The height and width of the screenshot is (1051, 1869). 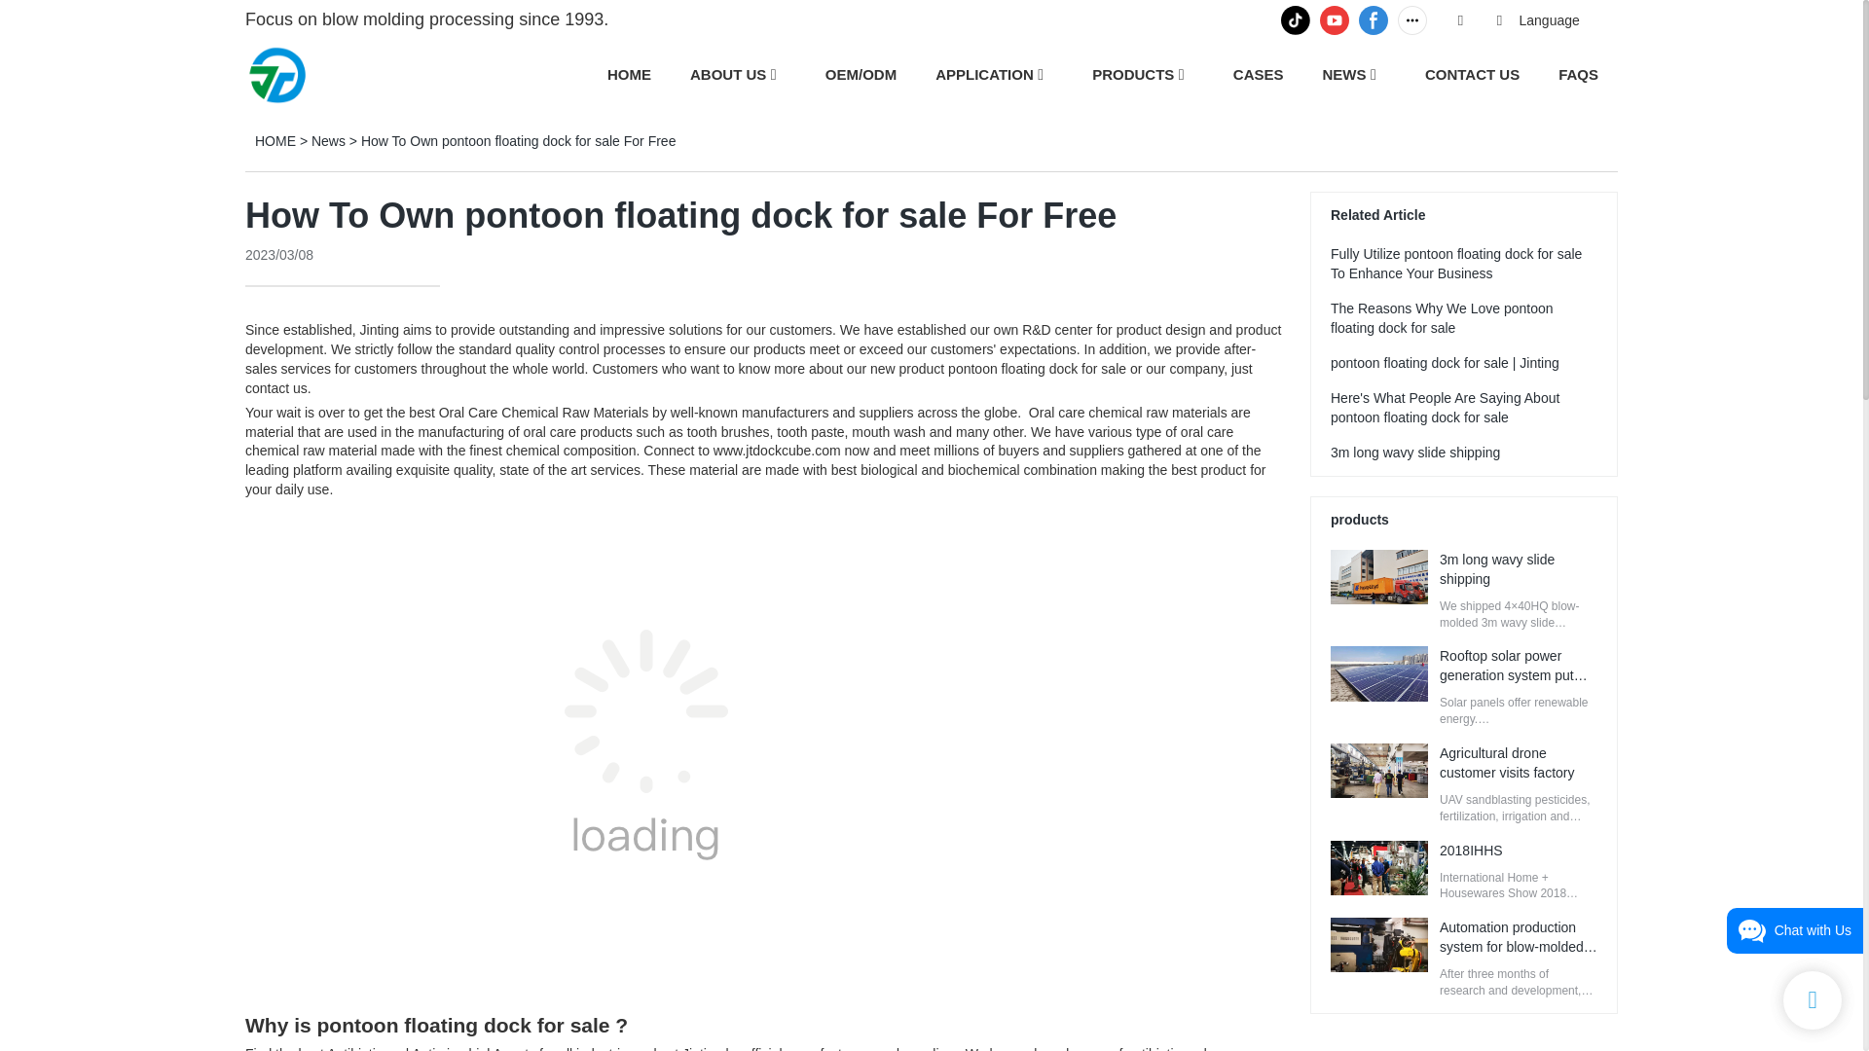 What do you see at coordinates (629, 74) in the screenshot?
I see `HOME` at bounding box center [629, 74].